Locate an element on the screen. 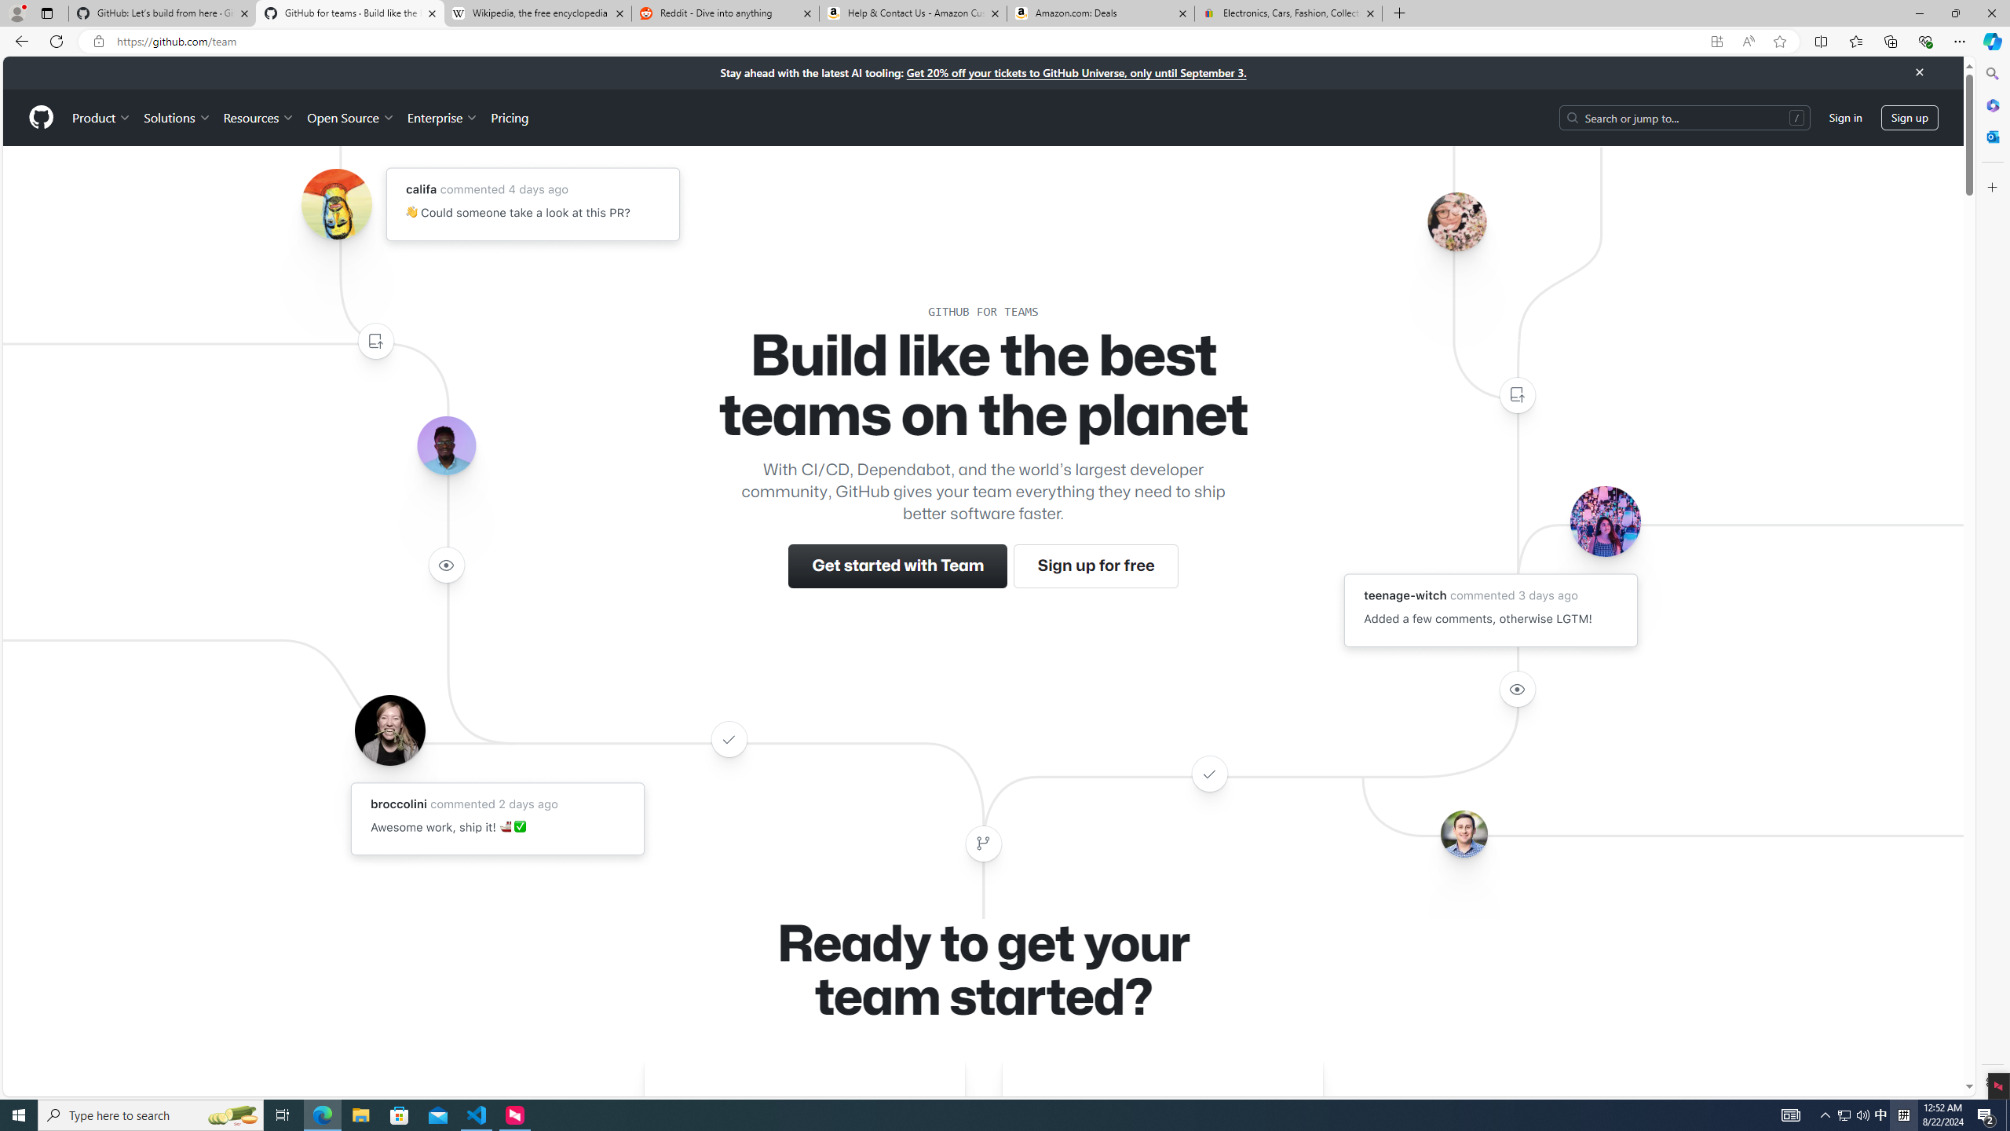  Pricing is located at coordinates (509, 117).